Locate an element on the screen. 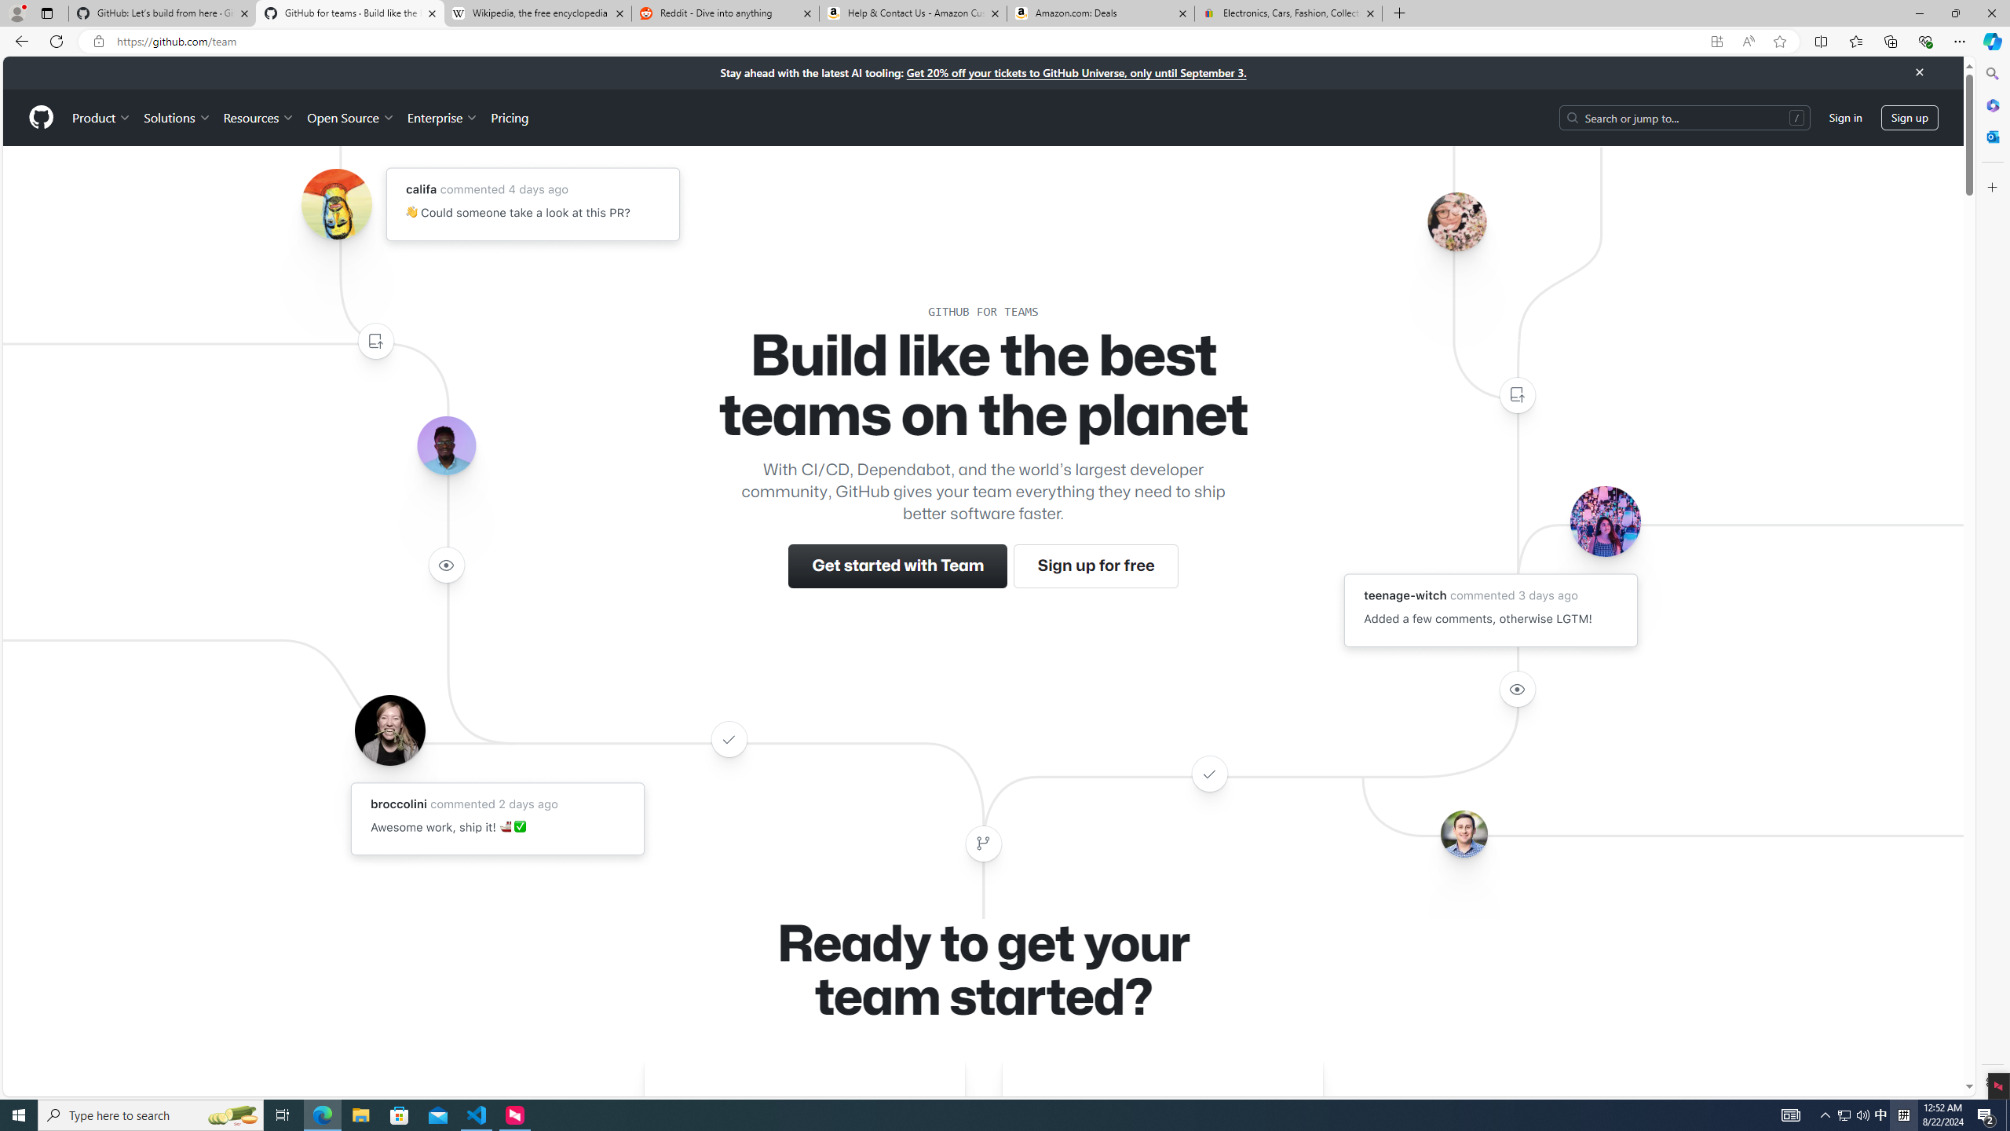  Pricing is located at coordinates (509, 117).